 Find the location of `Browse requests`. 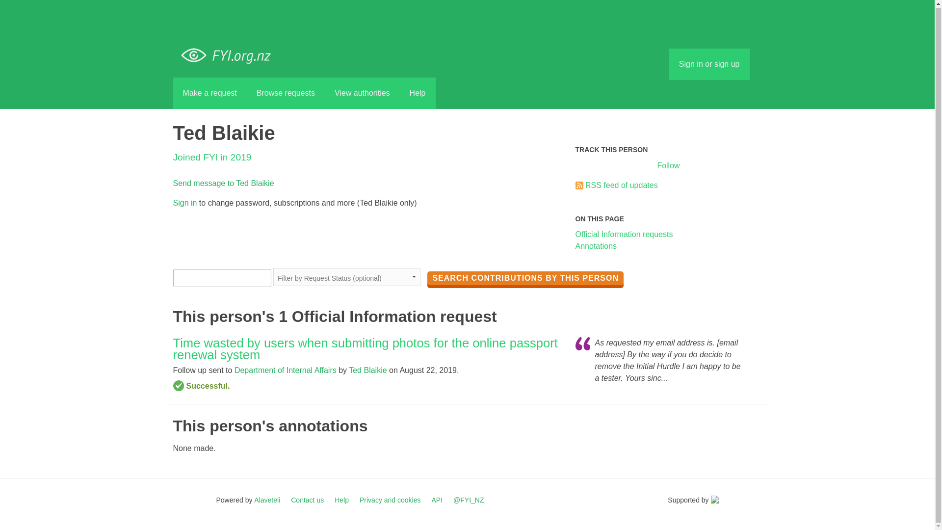

Browse requests is located at coordinates (286, 93).